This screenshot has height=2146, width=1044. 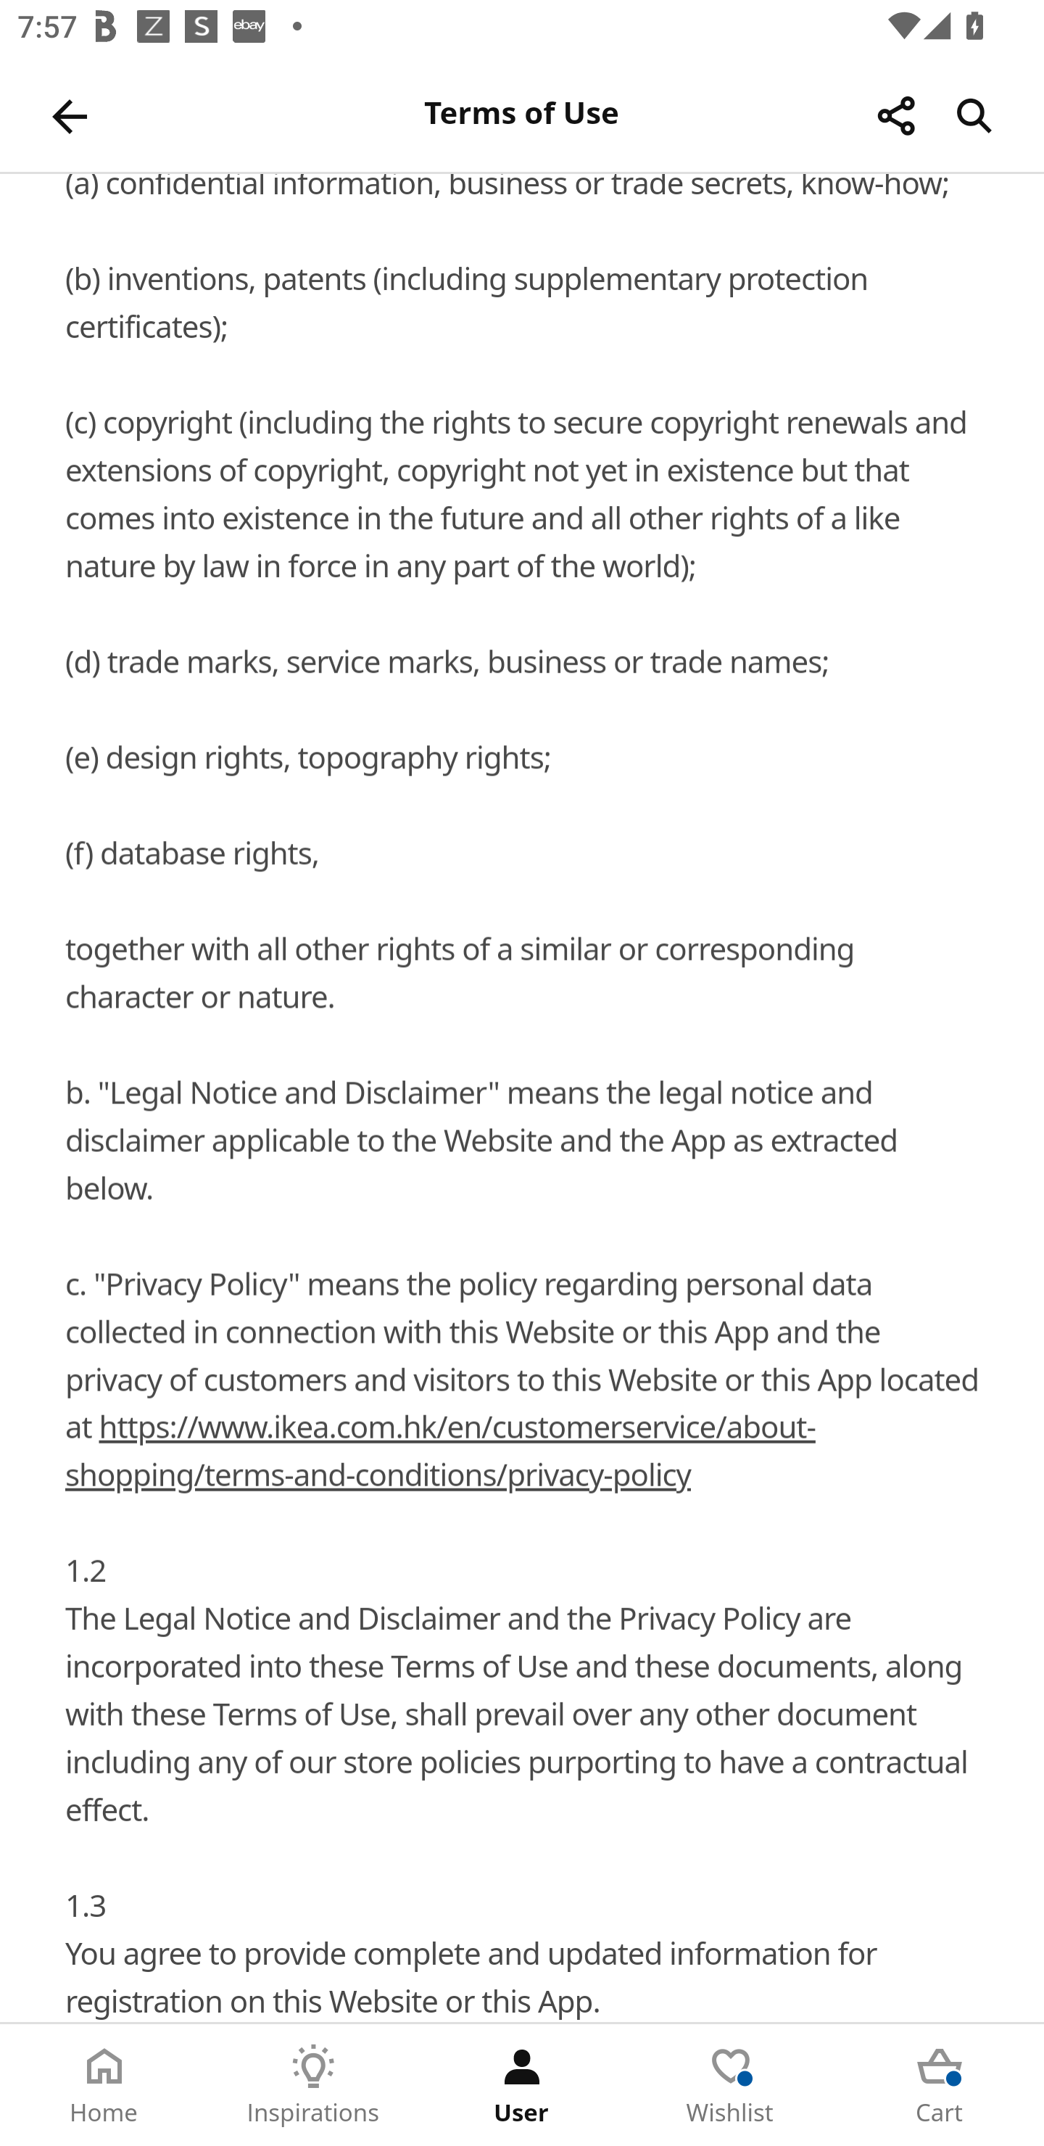 What do you see at coordinates (104, 2085) in the screenshot?
I see `Home
Tab 1 of 5` at bounding box center [104, 2085].